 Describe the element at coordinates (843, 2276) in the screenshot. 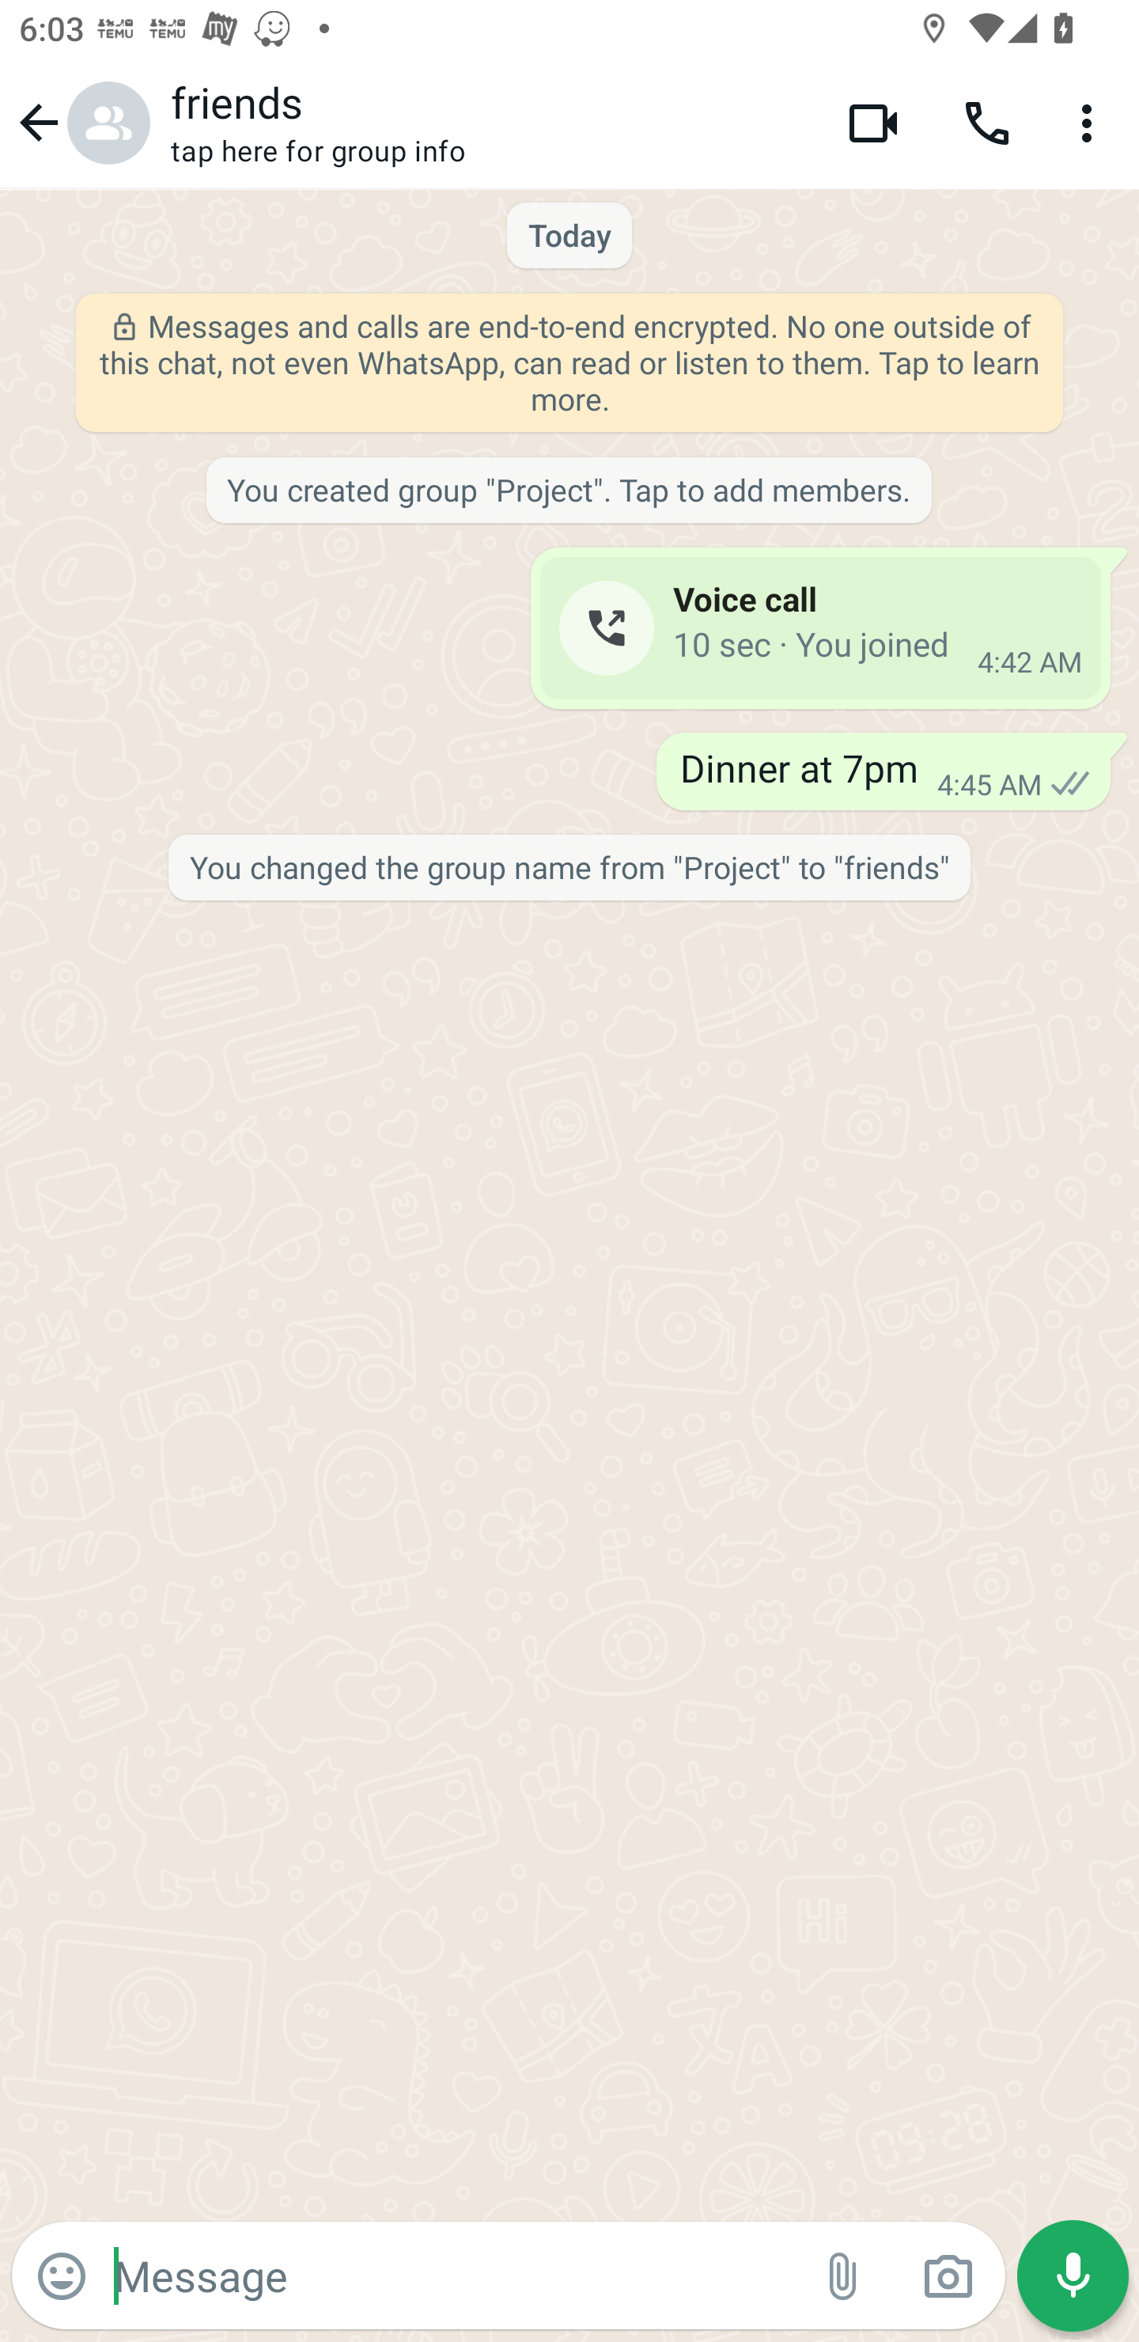

I see `Attach` at that location.